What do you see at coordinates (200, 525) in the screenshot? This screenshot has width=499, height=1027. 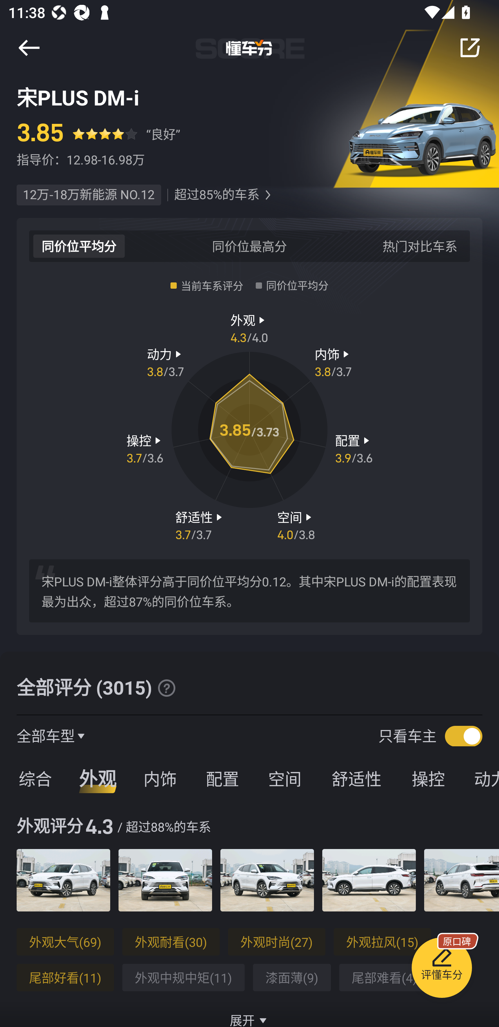 I see `舒适性  3.7 / 3.7` at bounding box center [200, 525].